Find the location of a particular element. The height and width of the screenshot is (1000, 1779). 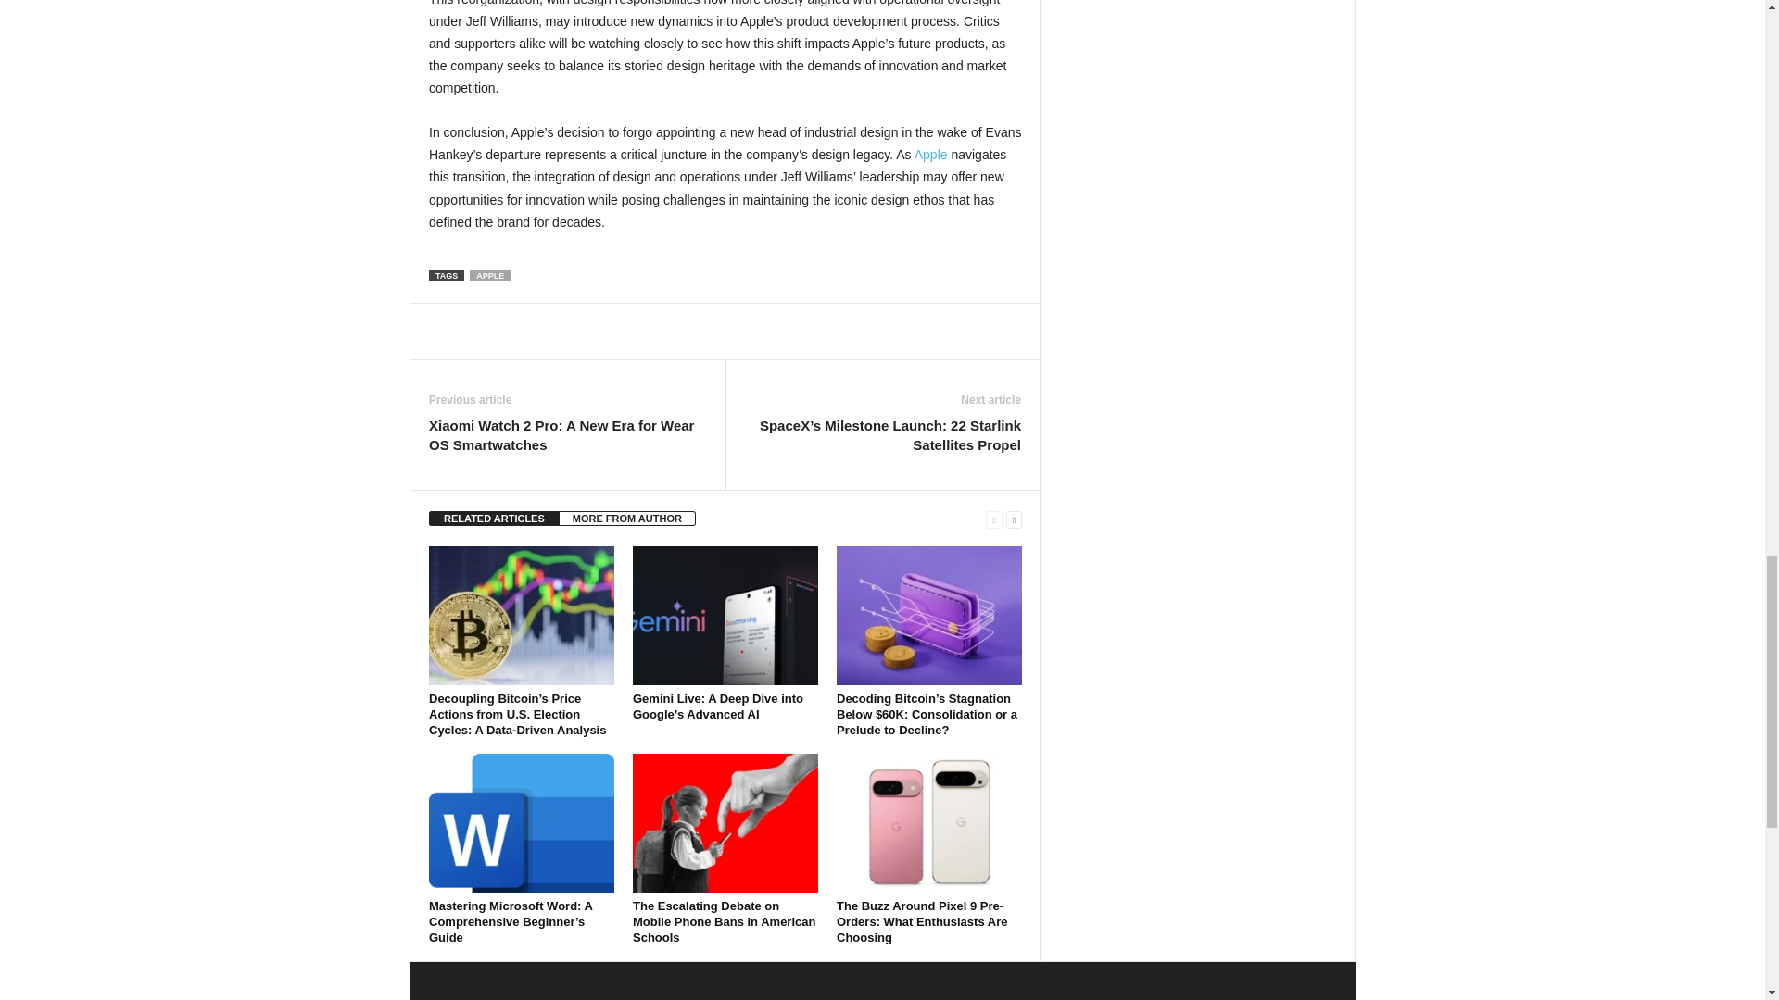

Apple is located at coordinates (930, 154).